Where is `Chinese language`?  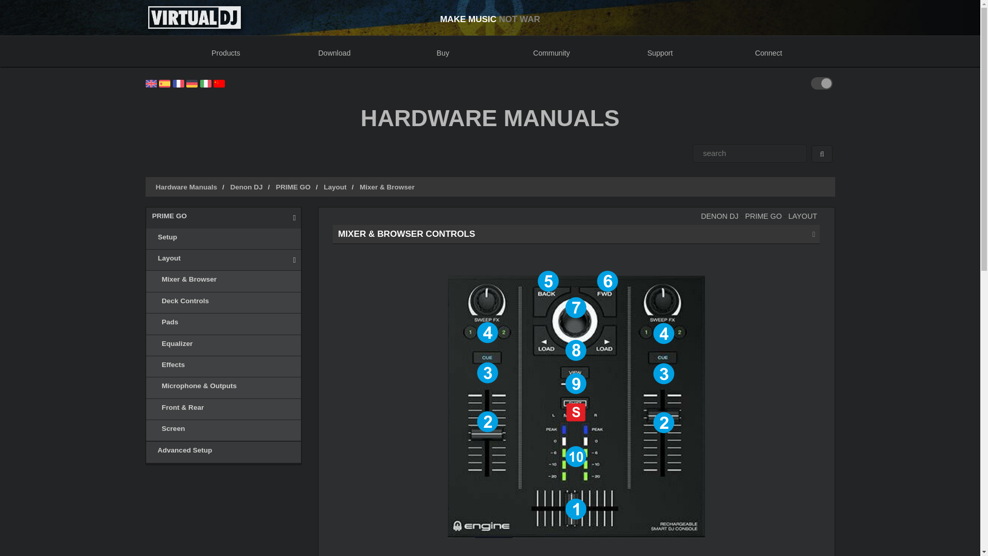 Chinese language is located at coordinates (219, 82).